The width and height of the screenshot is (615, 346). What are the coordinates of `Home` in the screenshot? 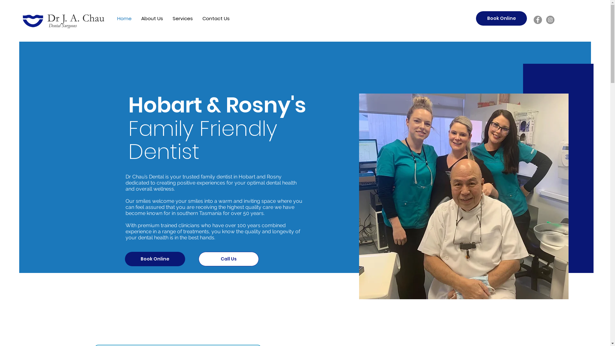 It's located at (124, 19).